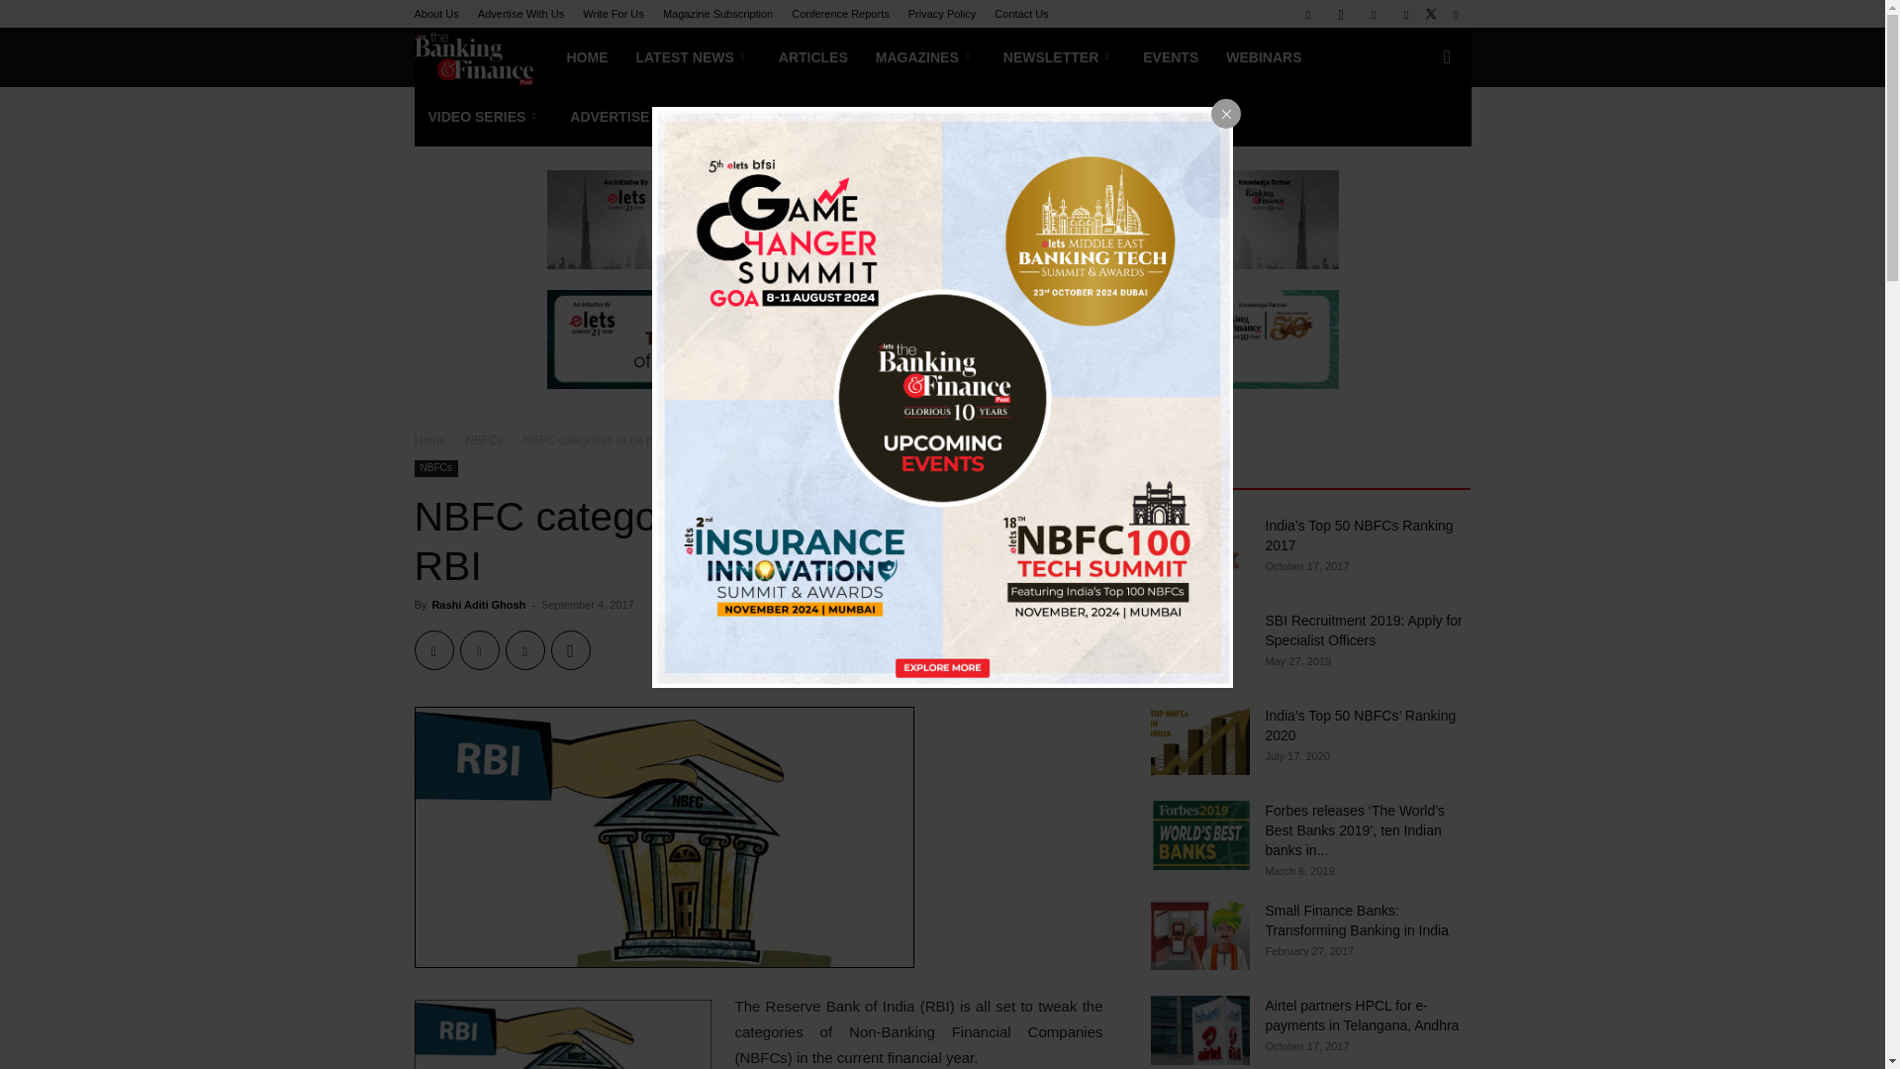 The height and width of the screenshot is (1069, 1900). What do you see at coordinates (1405, 14) in the screenshot?
I see `Pinterest` at bounding box center [1405, 14].